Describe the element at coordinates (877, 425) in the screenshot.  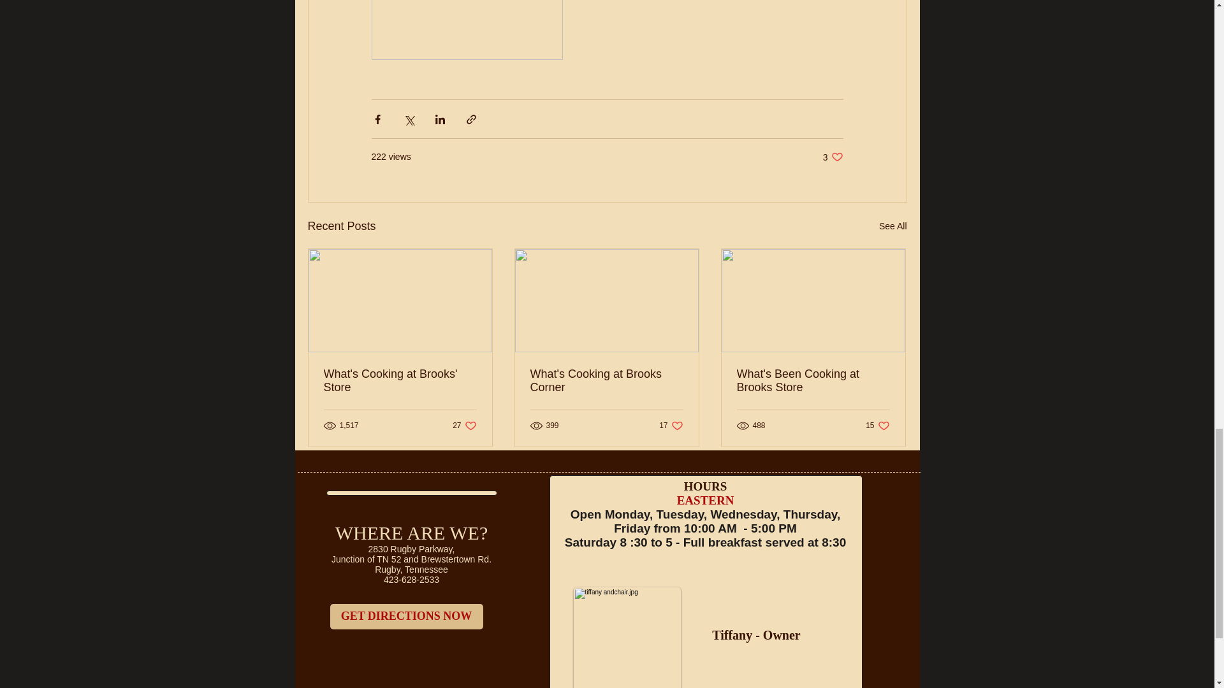
I see `What's Cooking at Brooks' Store` at that location.